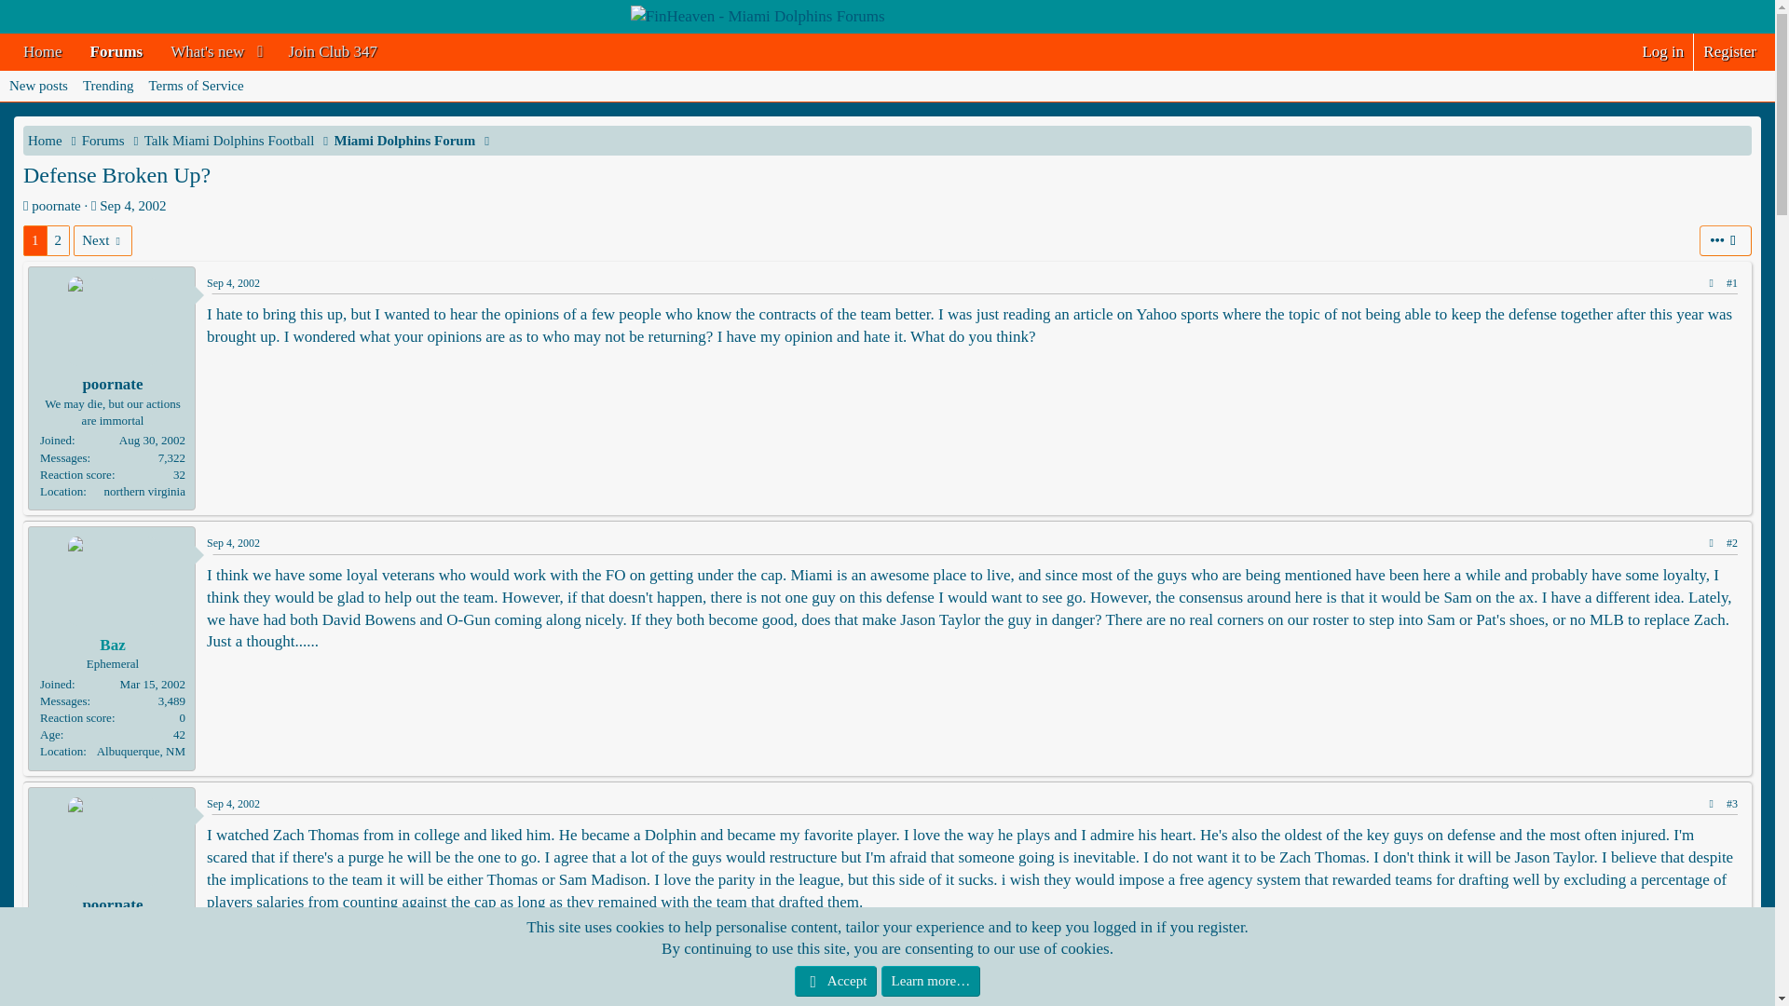 The height and width of the screenshot is (1006, 1789). I want to click on Register, so click(1729, 51).